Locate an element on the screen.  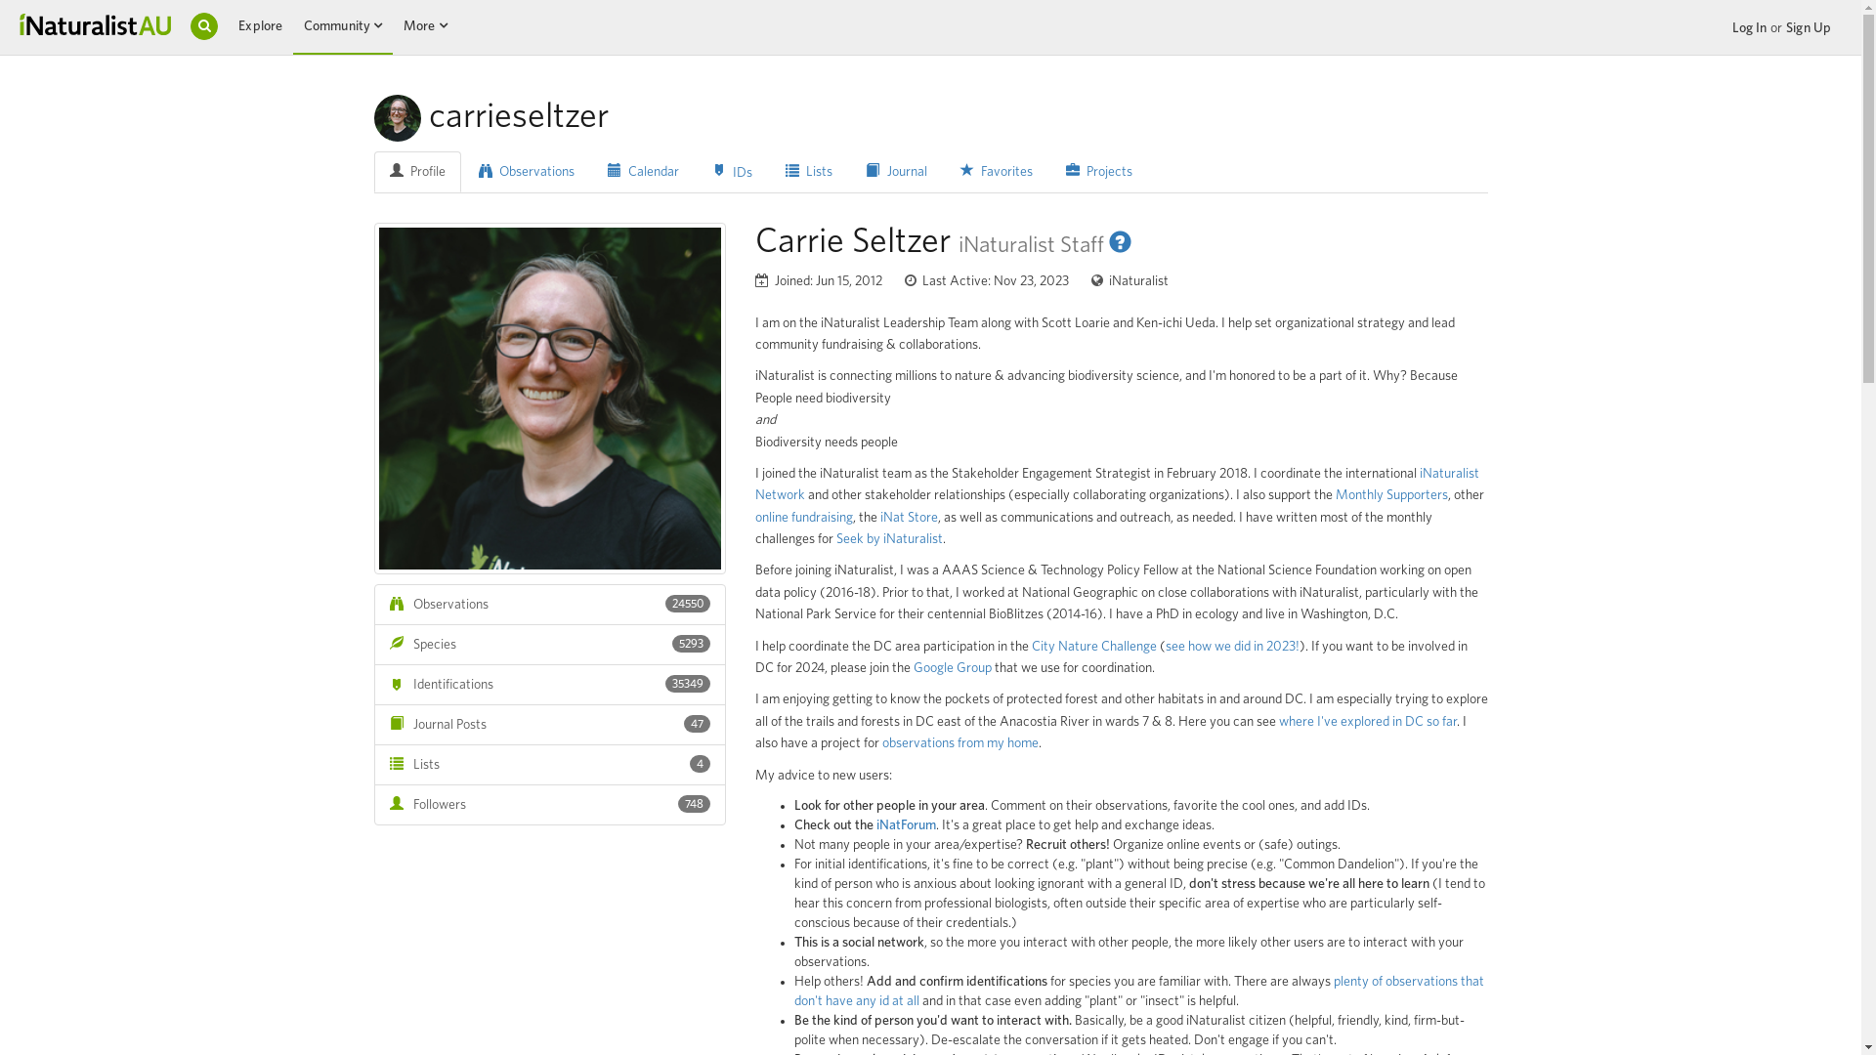
Sign Up is located at coordinates (1809, 28).